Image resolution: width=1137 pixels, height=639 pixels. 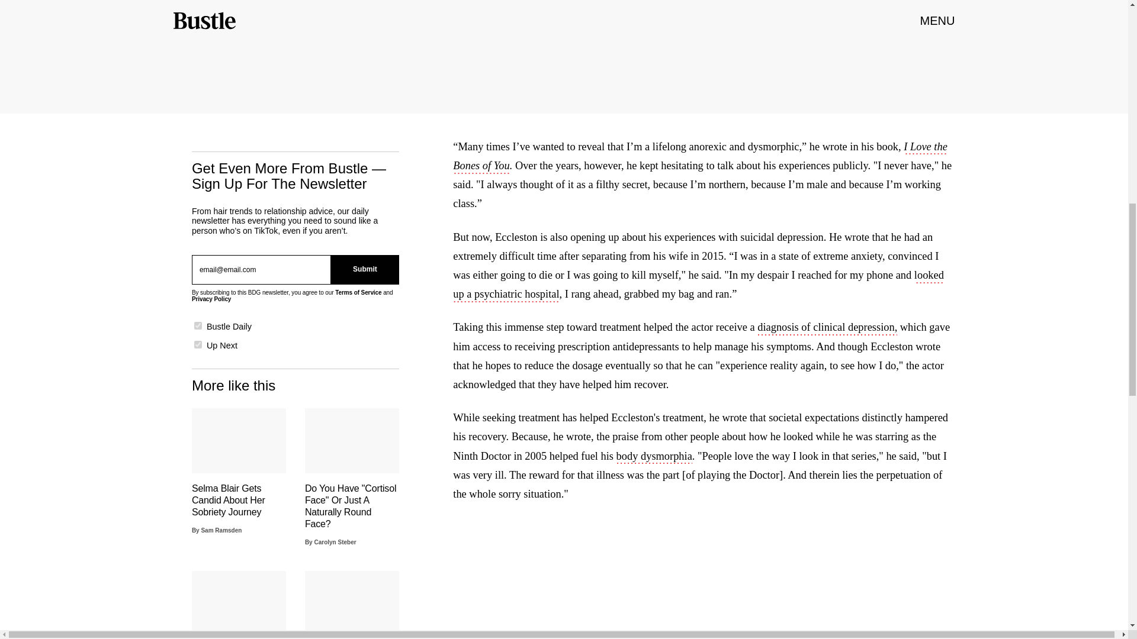 What do you see at coordinates (698, 285) in the screenshot?
I see `looked up a psychiatric hospital` at bounding box center [698, 285].